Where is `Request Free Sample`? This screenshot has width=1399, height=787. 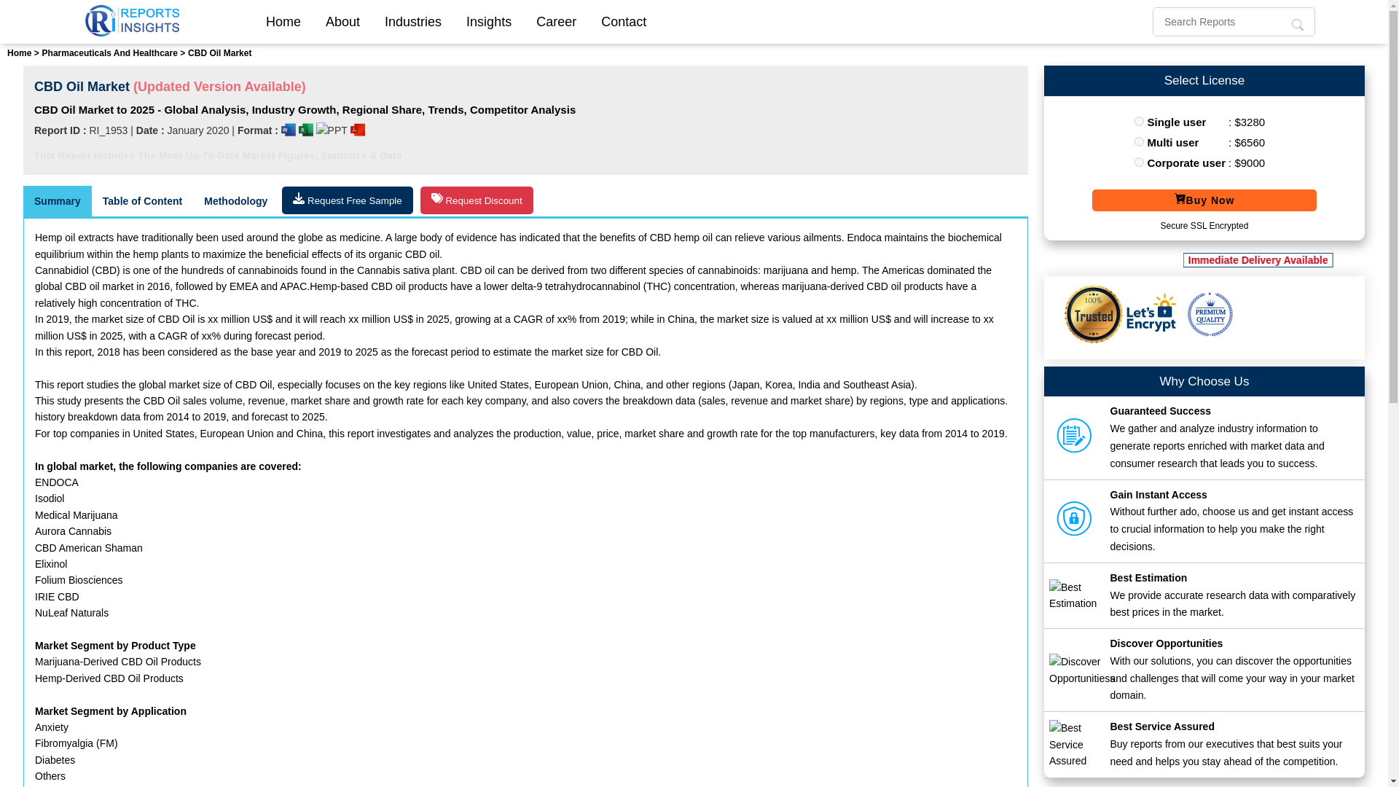 Request Free Sample is located at coordinates (347, 200).